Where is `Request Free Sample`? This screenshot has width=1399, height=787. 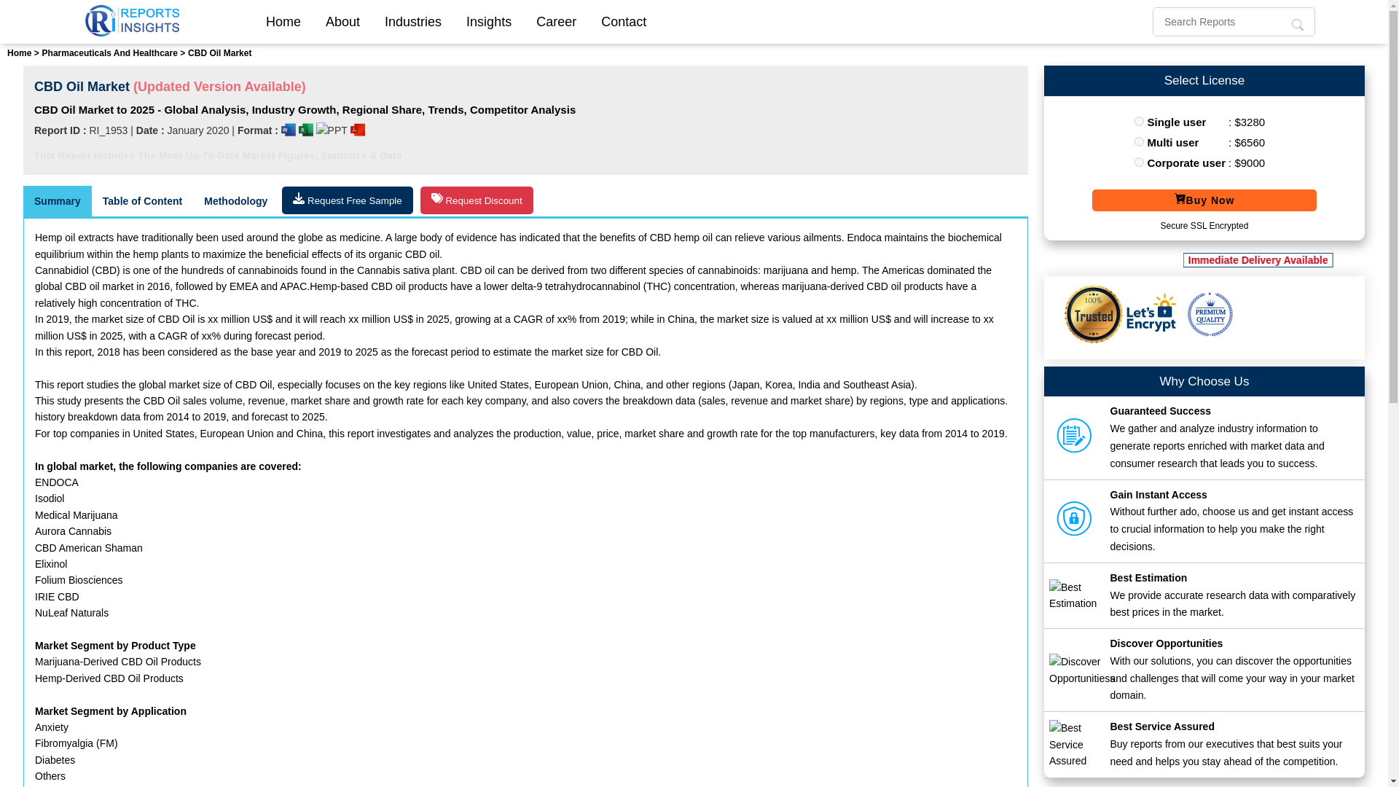 Request Free Sample is located at coordinates (347, 200).